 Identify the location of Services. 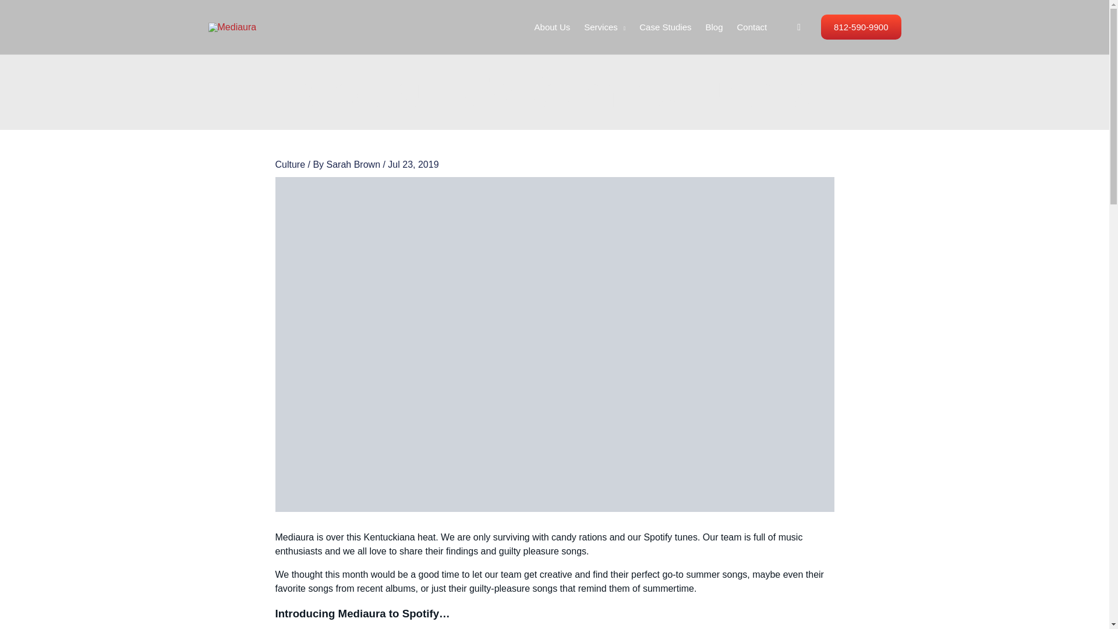
(604, 27).